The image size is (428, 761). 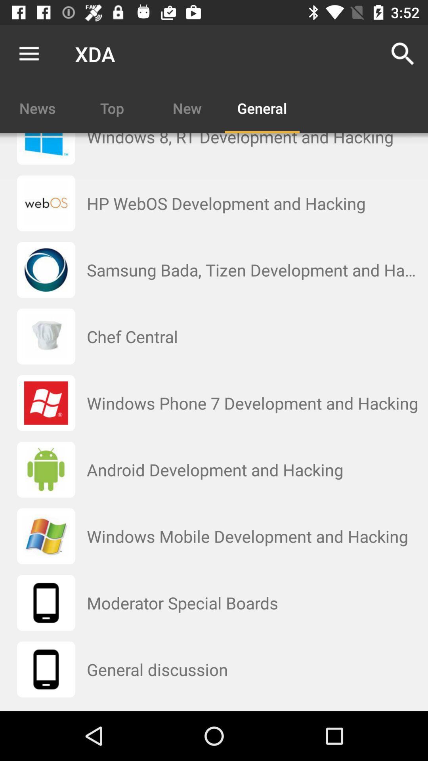 I want to click on press the item next to xda app, so click(x=29, y=54).